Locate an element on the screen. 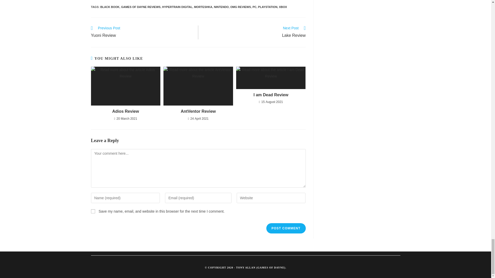 The width and height of the screenshot is (495, 278). GAMES OF DAYNE REVIEWS is located at coordinates (254, 7).